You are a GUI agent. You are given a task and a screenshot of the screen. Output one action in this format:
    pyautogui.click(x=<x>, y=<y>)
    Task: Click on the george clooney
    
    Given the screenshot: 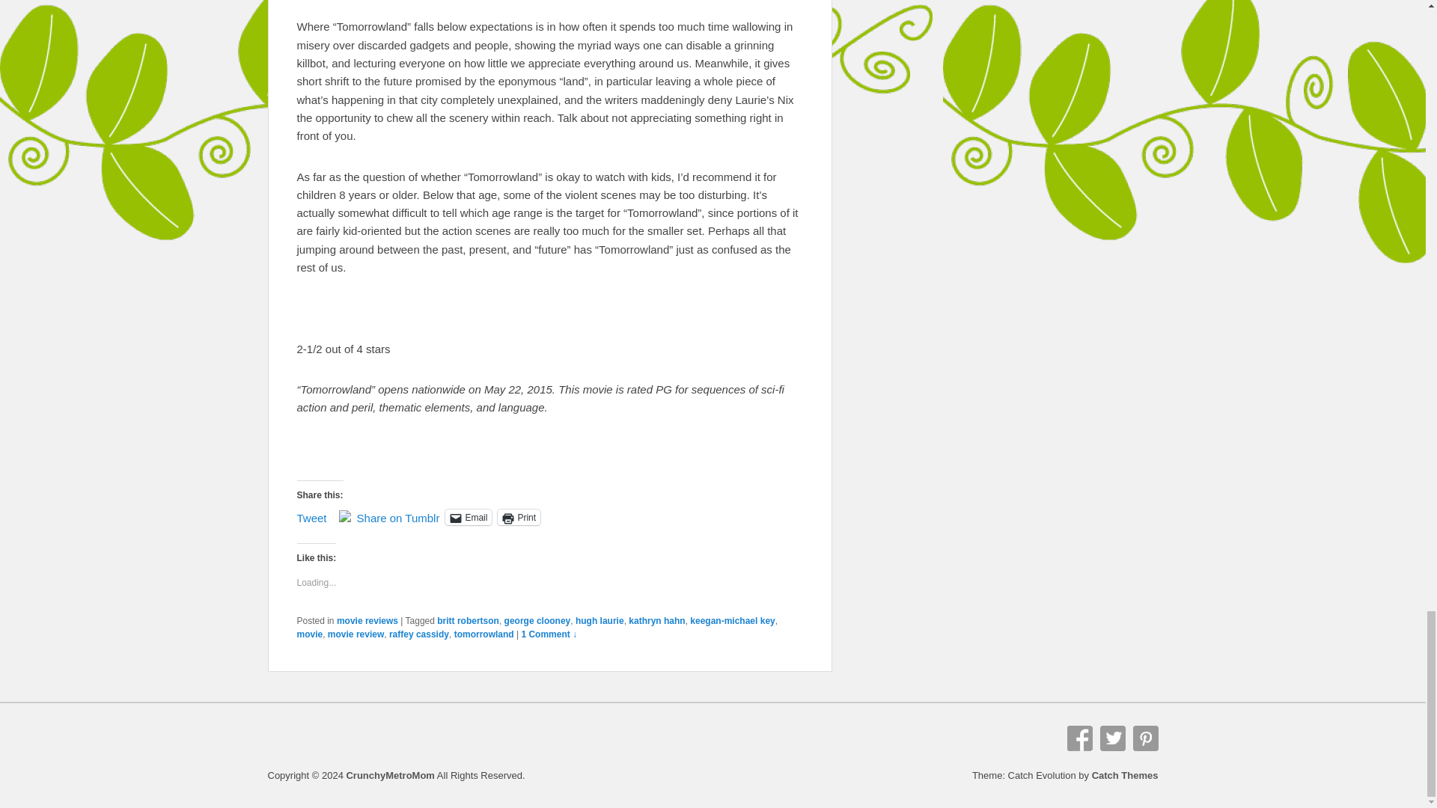 What is the action you would take?
    pyautogui.click(x=537, y=621)
    